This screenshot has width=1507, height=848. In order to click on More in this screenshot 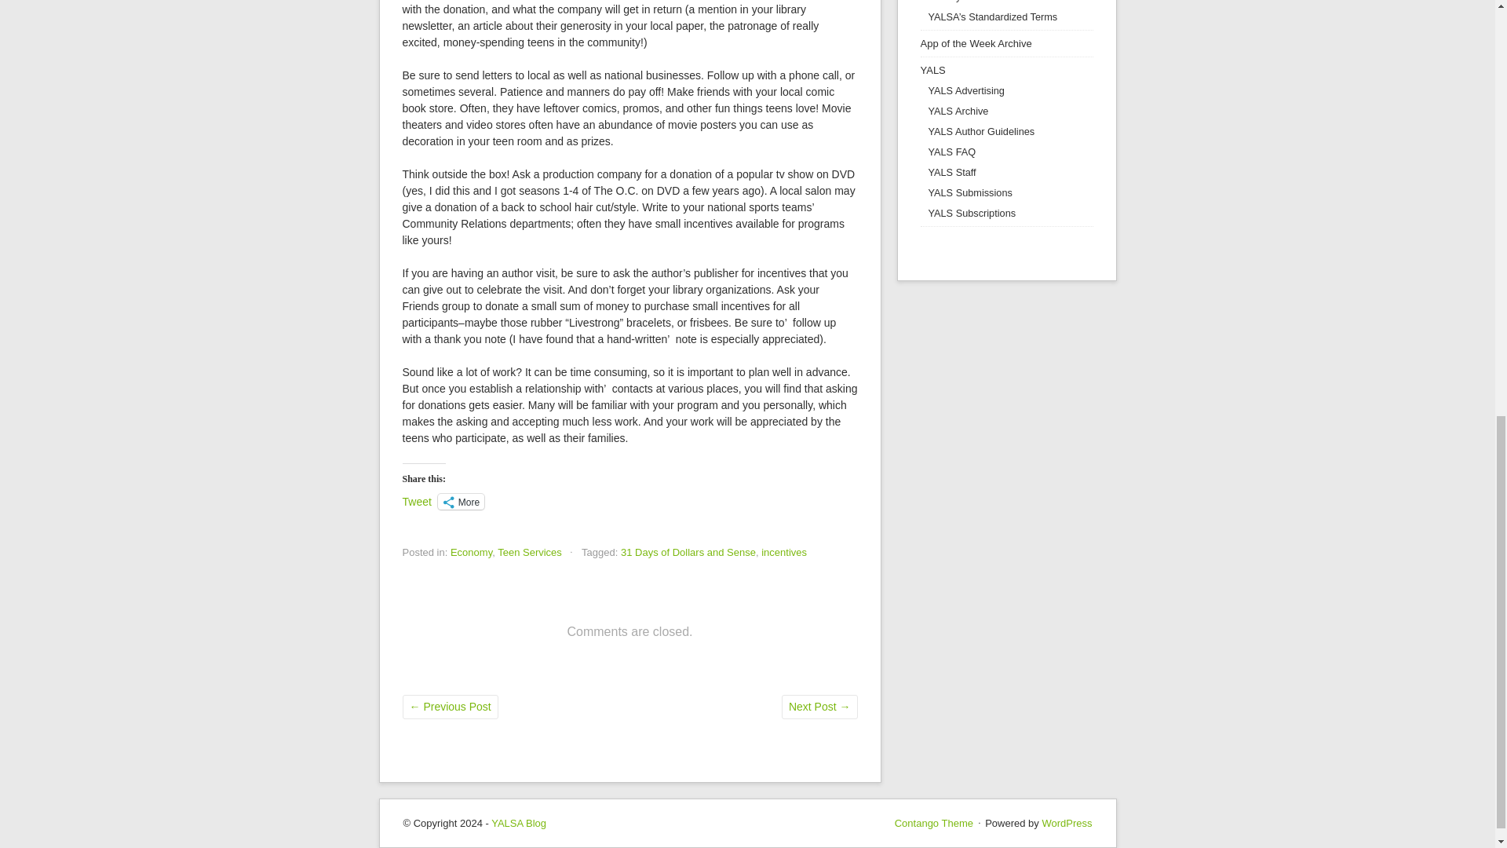, I will do `click(461, 501)`.